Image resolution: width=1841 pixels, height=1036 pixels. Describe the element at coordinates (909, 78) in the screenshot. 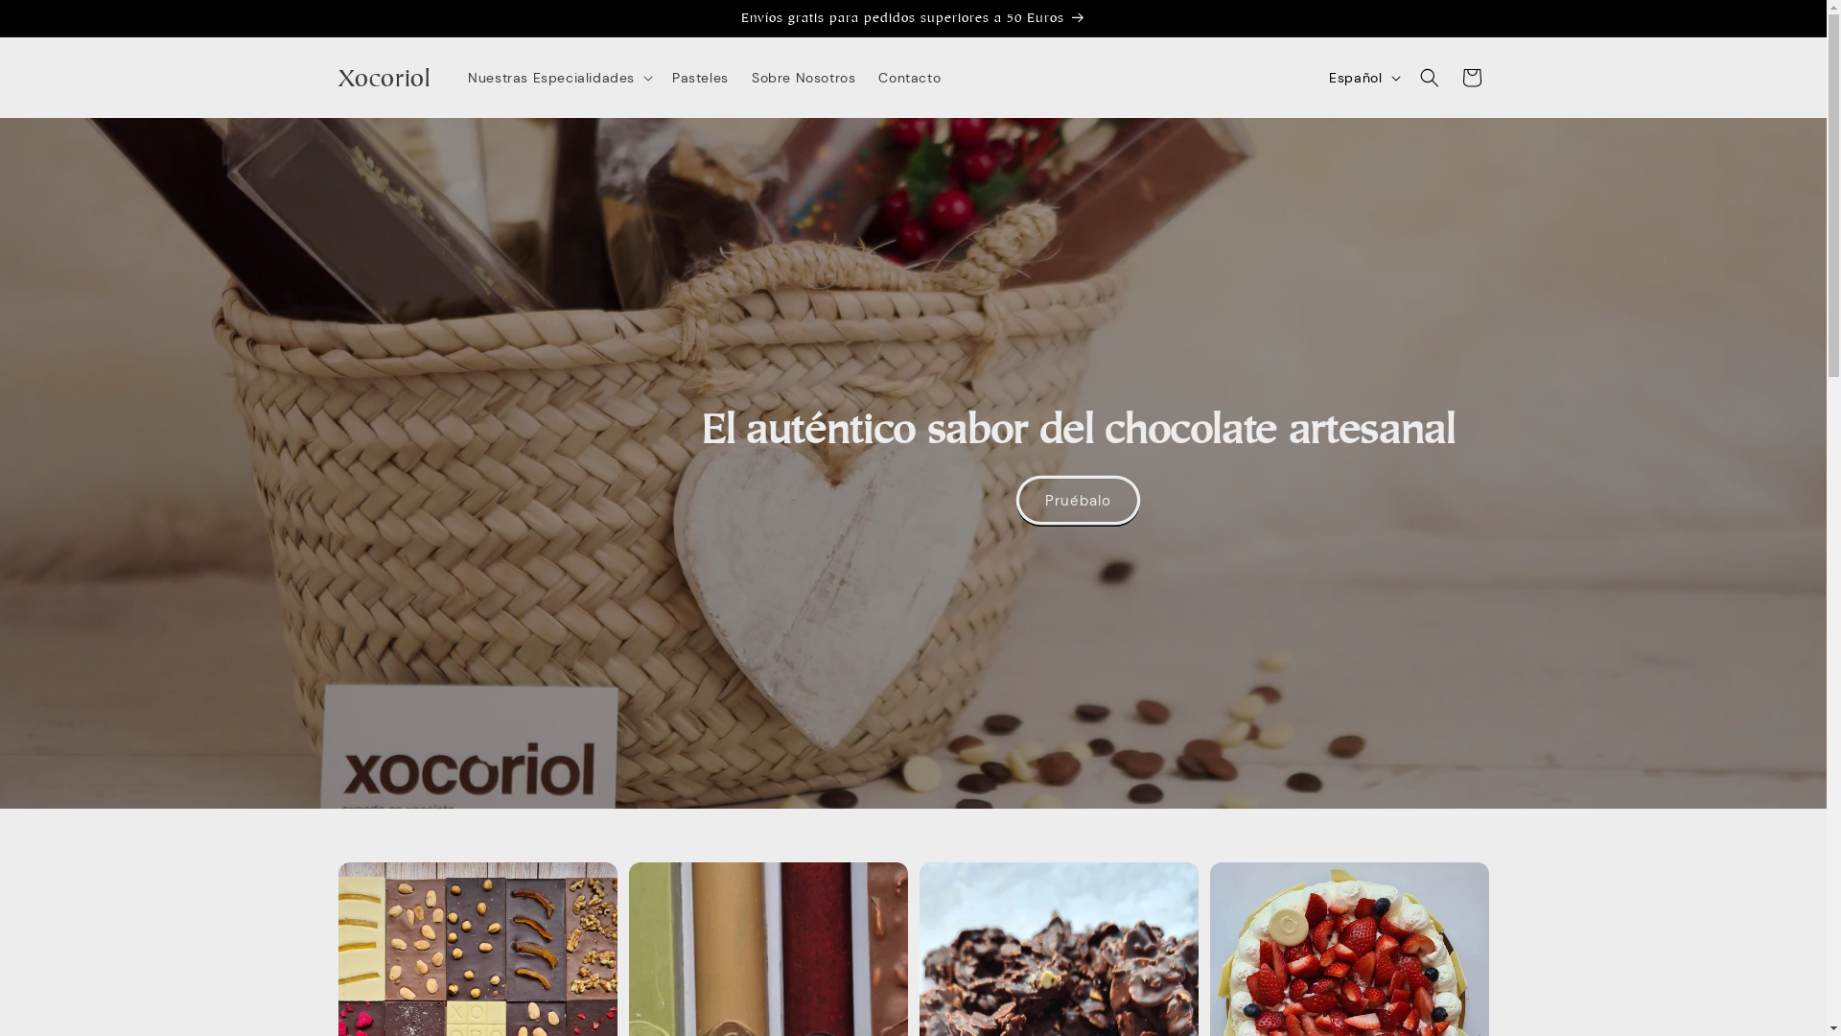

I see `Contacto` at that location.